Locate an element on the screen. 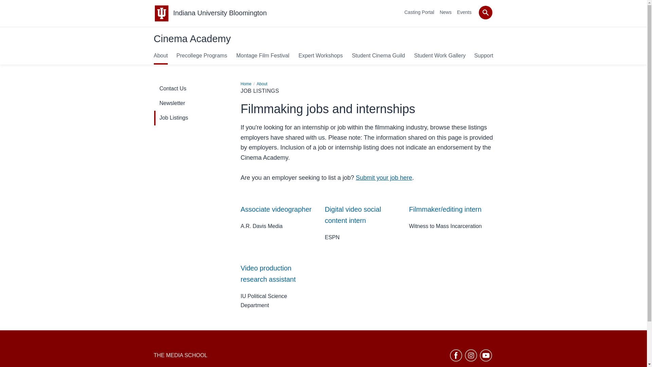 This screenshot has height=367, width=652. Montage Film Festival is located at coordinates (263, 56).